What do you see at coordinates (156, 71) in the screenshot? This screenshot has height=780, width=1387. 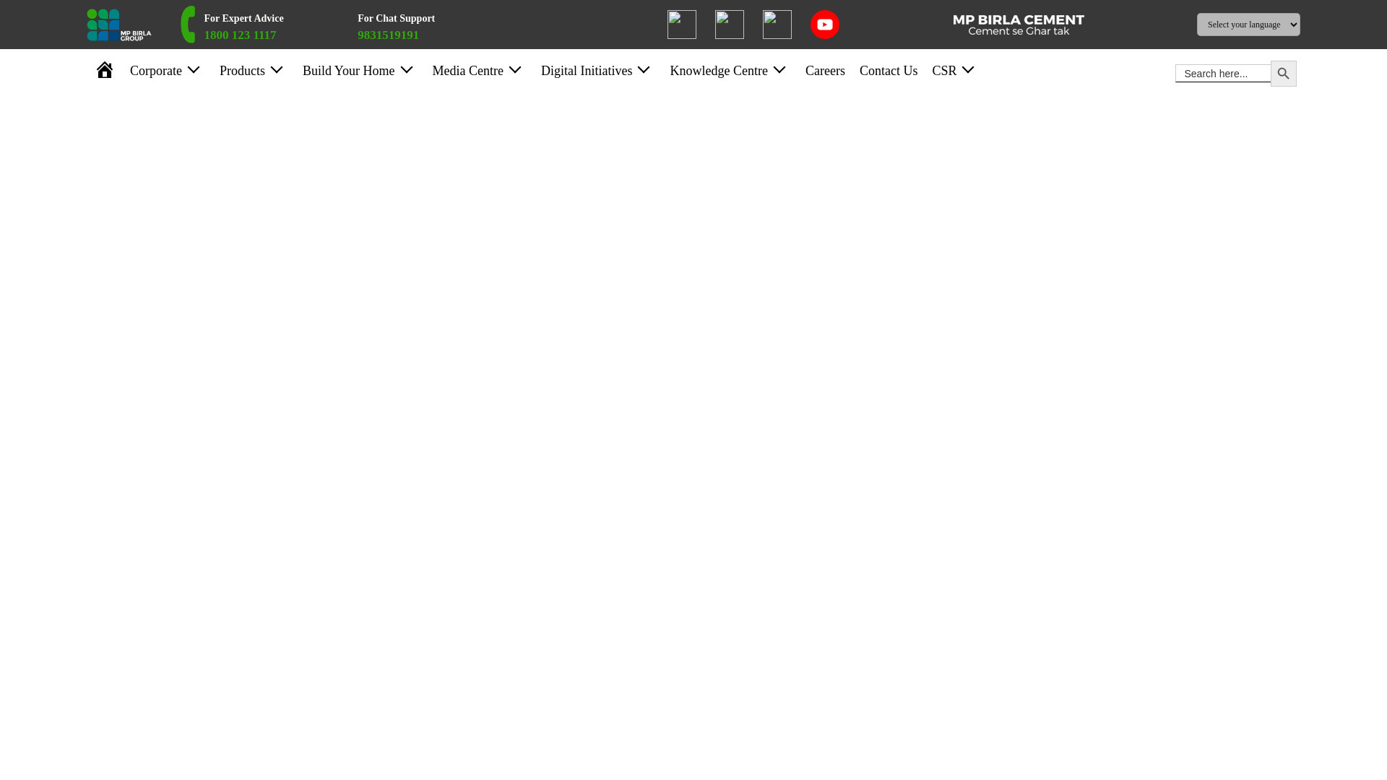 I see `Corporate` at bounding box center [156, 71].